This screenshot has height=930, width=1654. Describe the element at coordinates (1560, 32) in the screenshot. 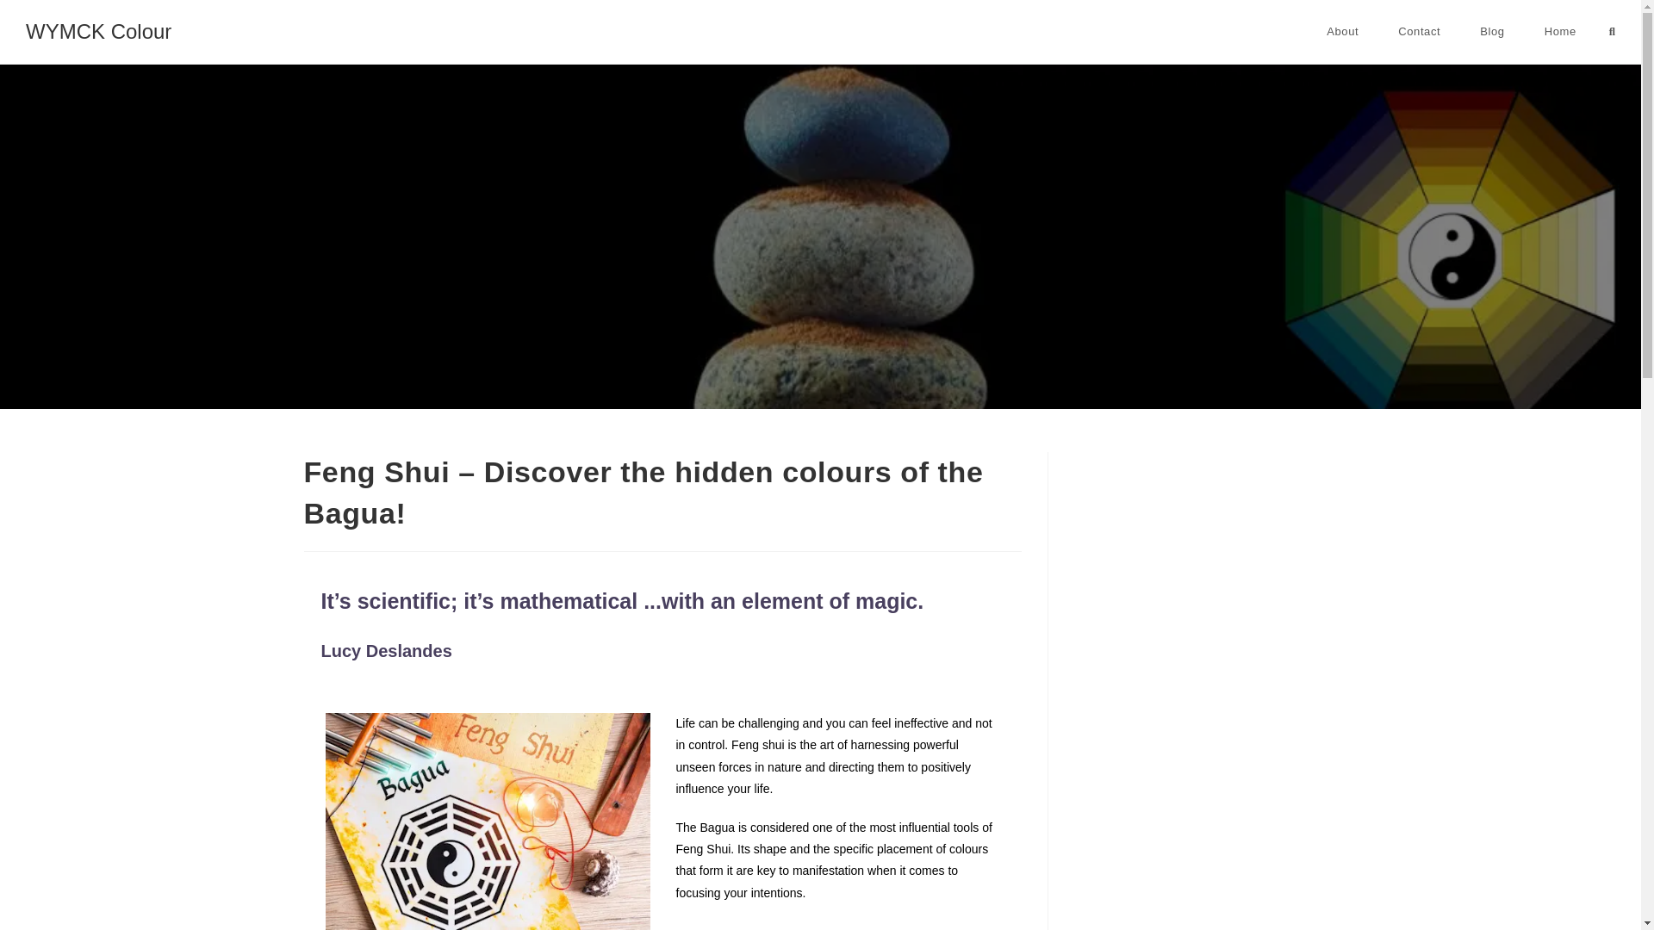

I see `Home` at that location.